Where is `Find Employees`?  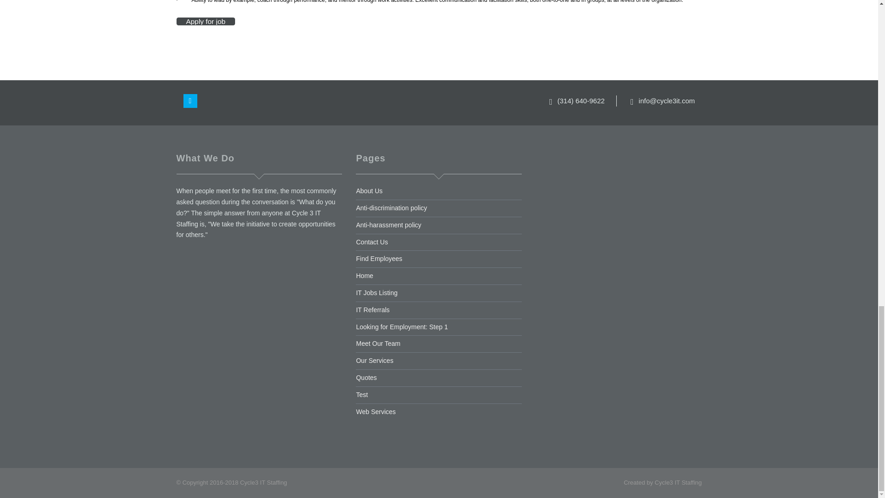
Find Employees is located at coordinates (378, 258).